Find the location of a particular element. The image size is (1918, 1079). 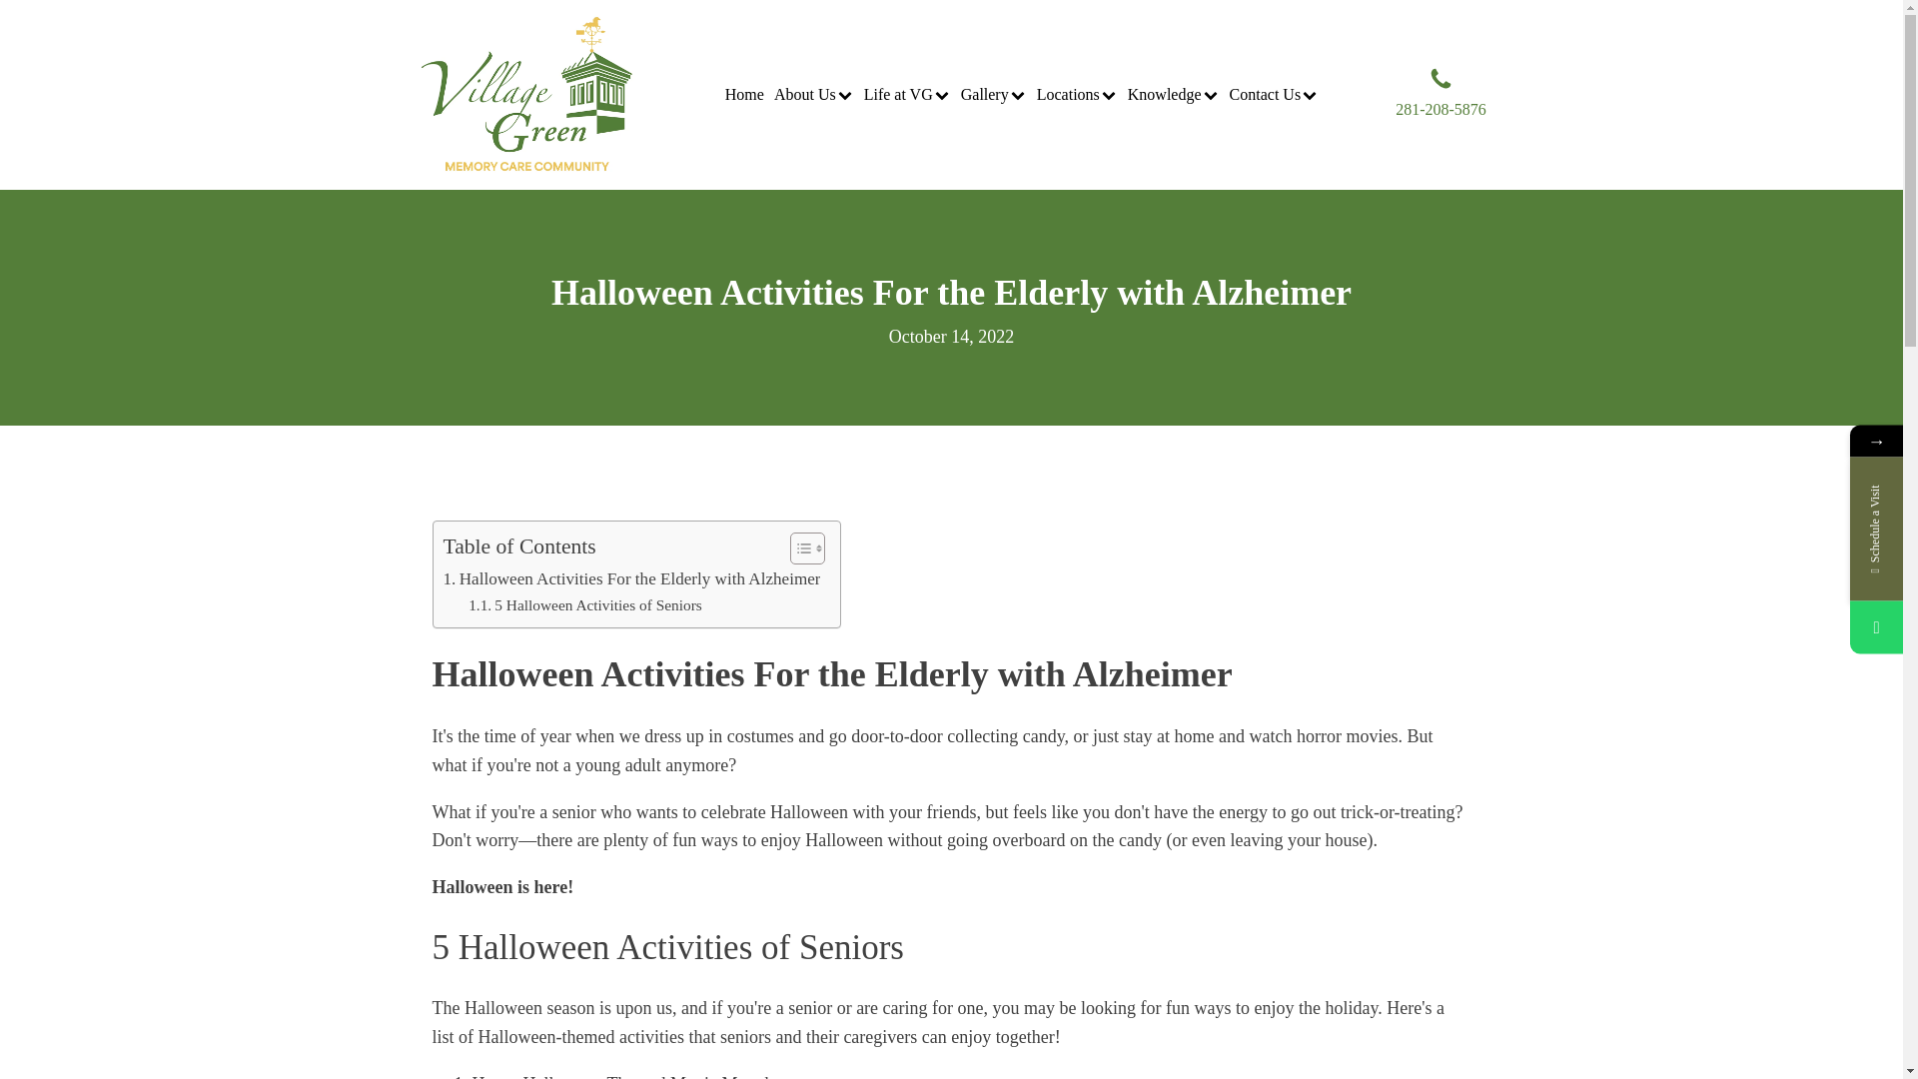

Life at VG is located at coordinates (907, 95).